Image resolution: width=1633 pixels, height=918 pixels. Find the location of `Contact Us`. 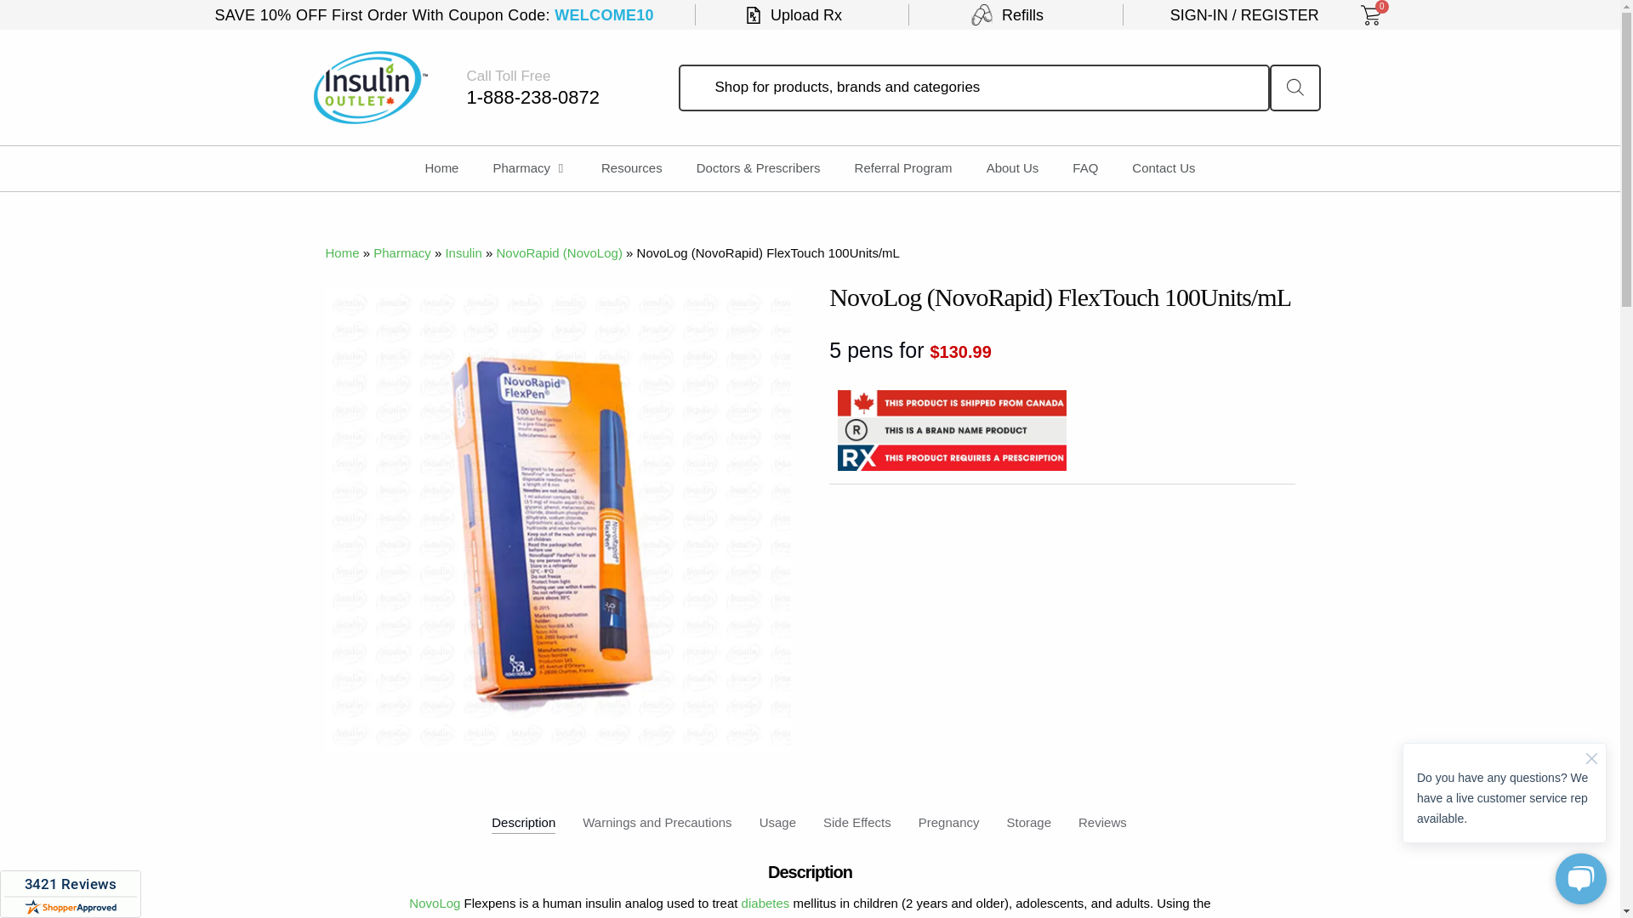

Contact Us is located at coordinates (1164, 168).